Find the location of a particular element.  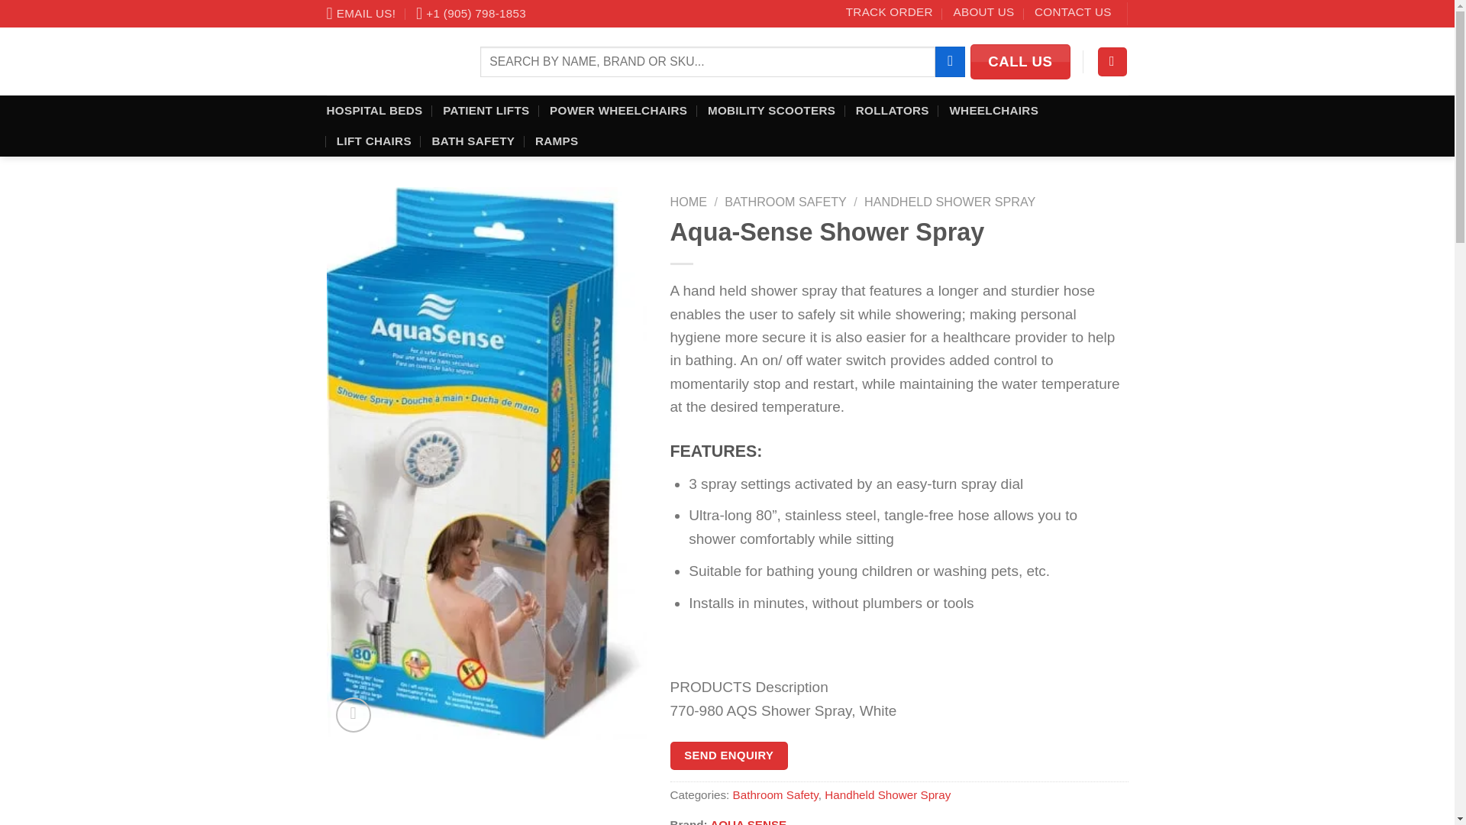

ROLLATORS is located at coordinates (893, 111).